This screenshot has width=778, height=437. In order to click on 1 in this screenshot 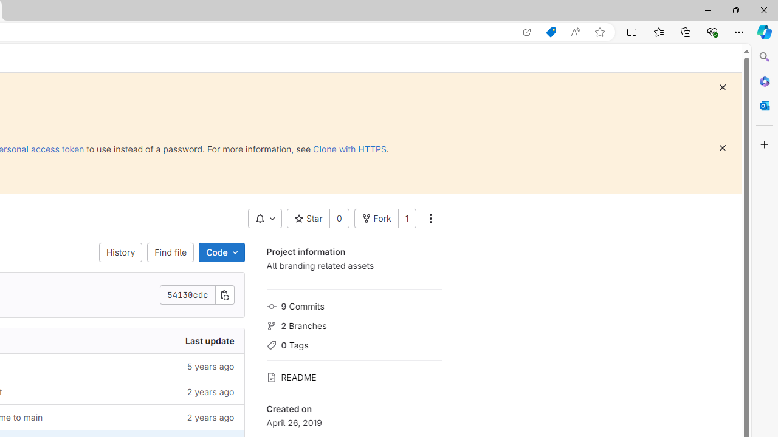, I will do `click(407, 218)`.